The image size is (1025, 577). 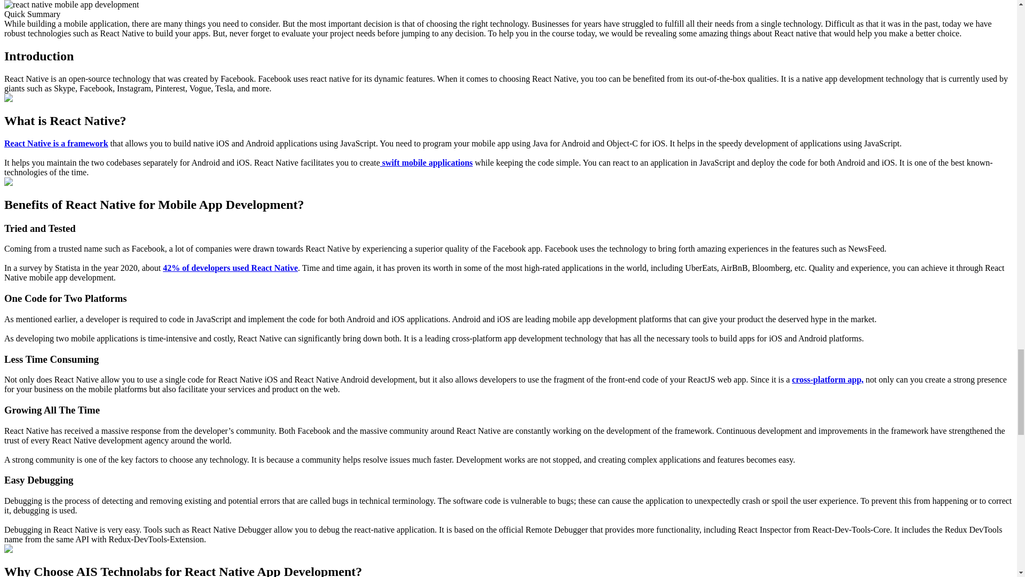 I want to click on What is Recat Native, so click(x=30, y=98).